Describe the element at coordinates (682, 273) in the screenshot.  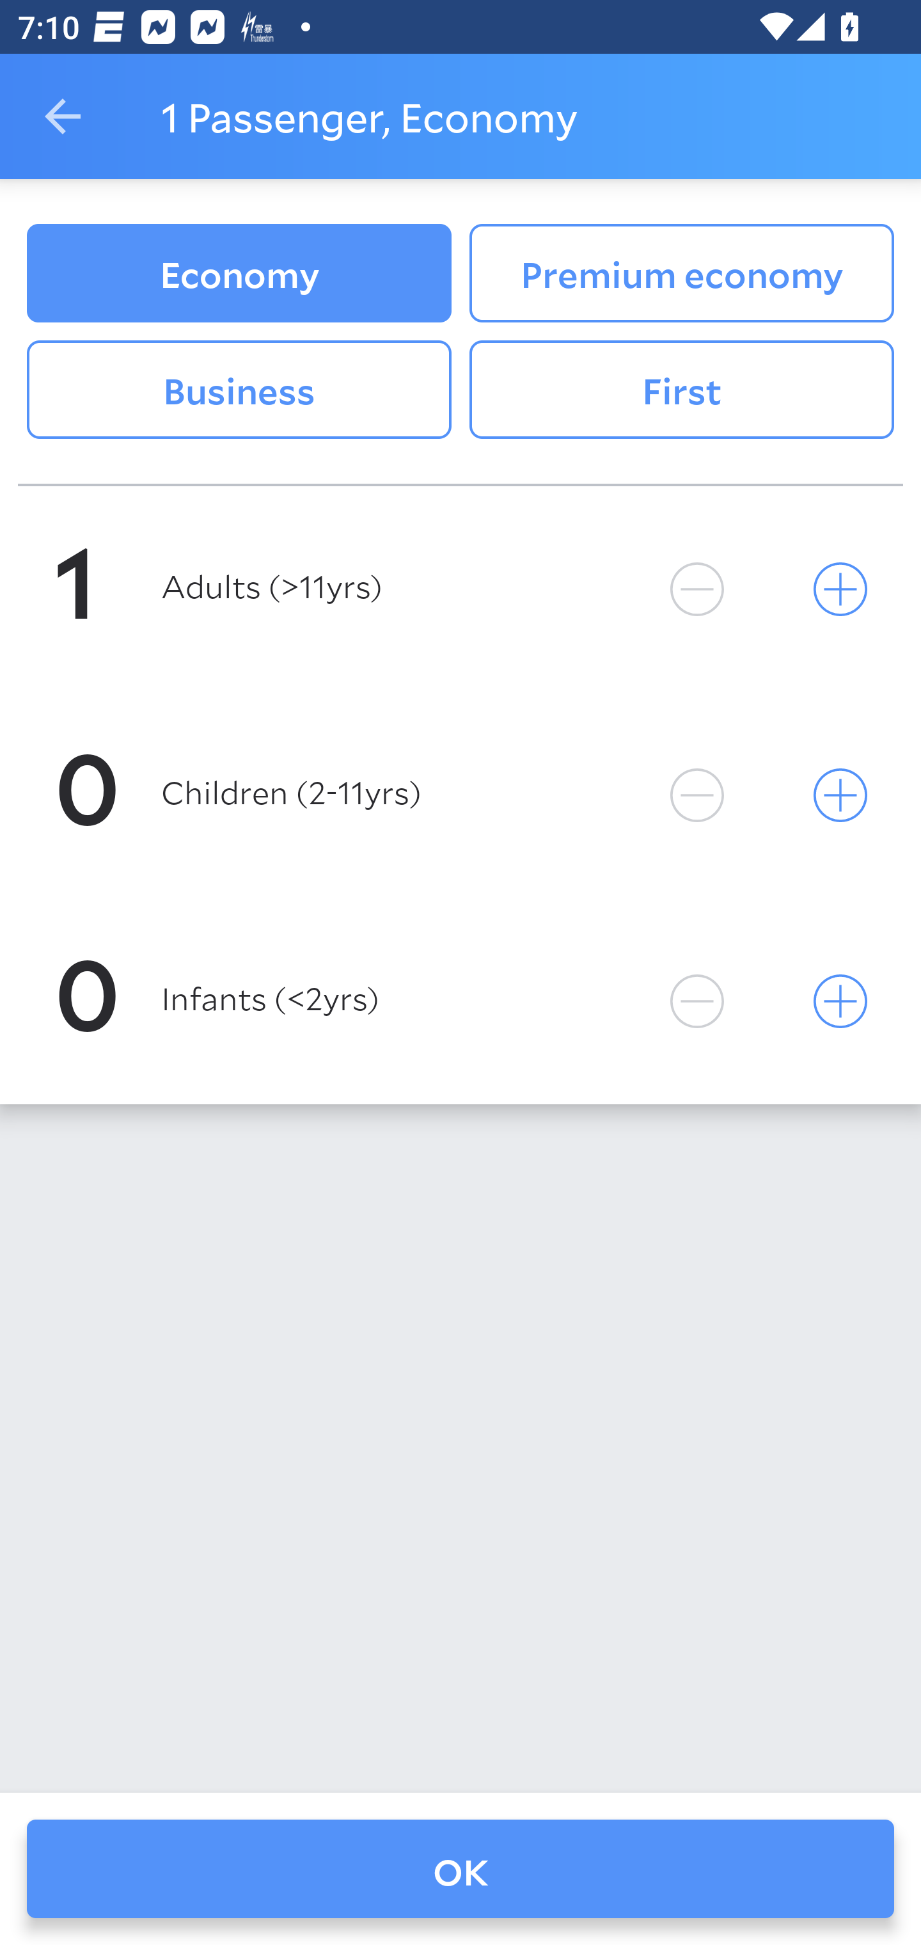
I see `Premium economy` at that location.